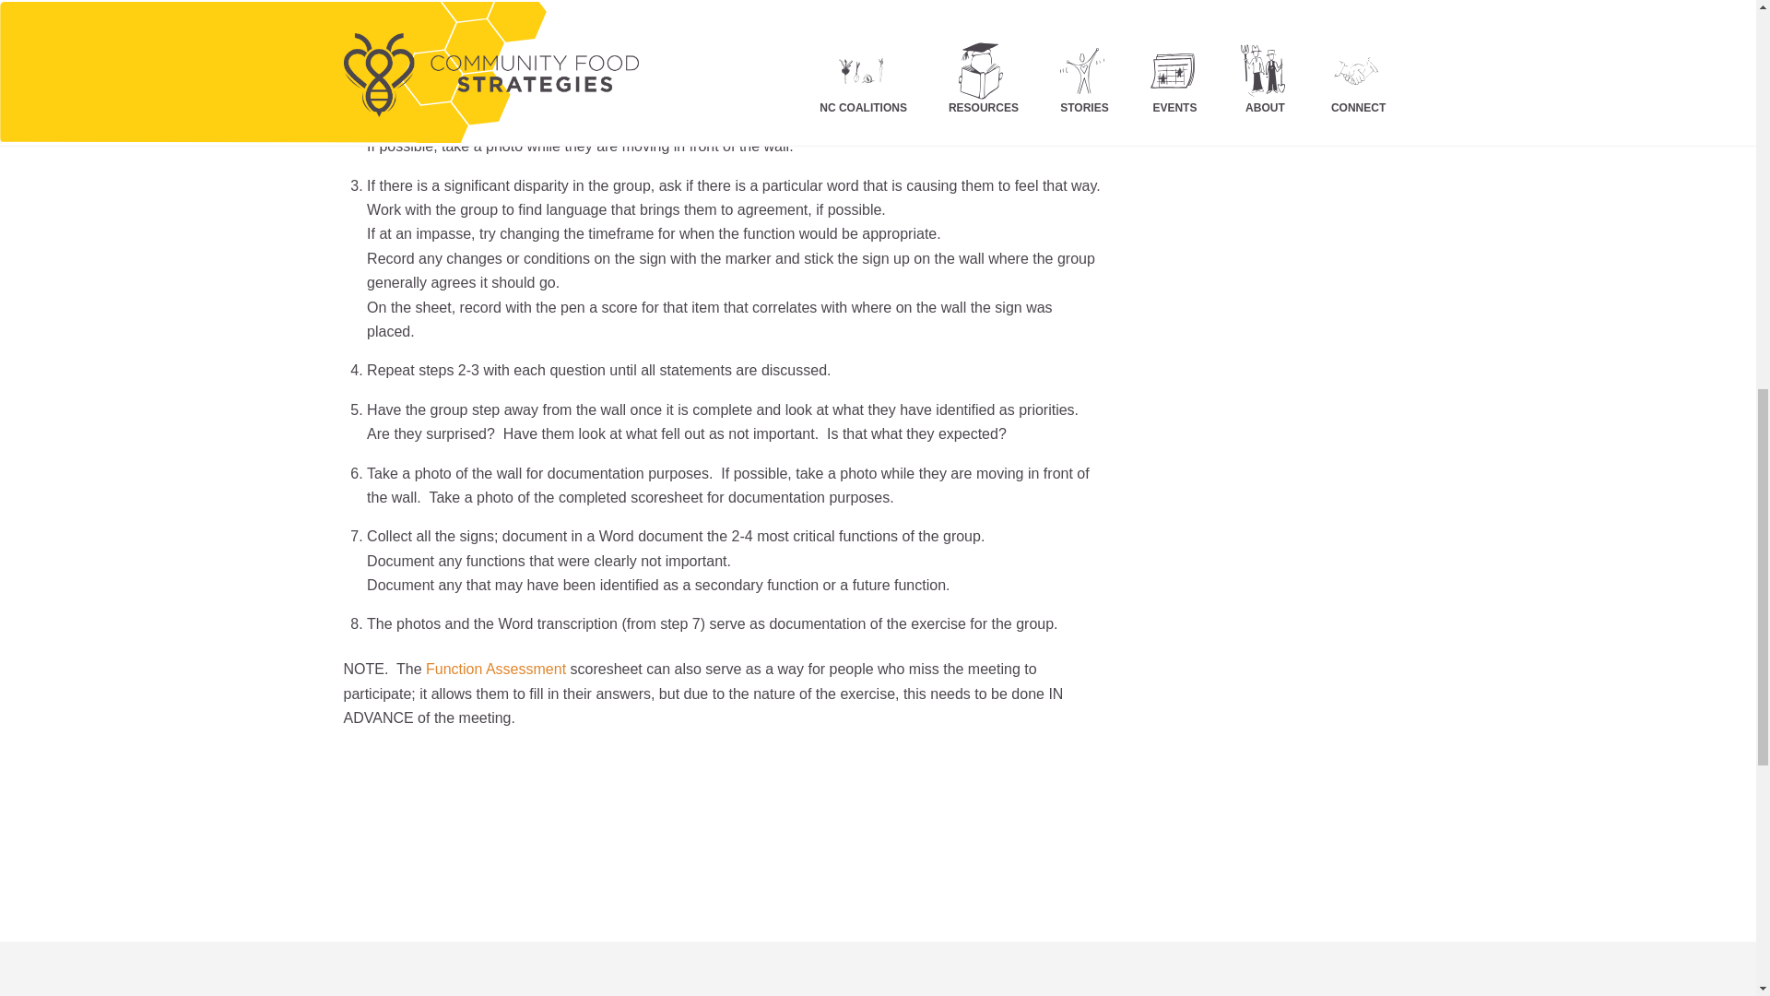 The height and width of the screenshot is (996, 1770). What do you see at coordinates (496, 670) in the screenshot?
I see `Function Assessment` at bounding box center [496, 670].